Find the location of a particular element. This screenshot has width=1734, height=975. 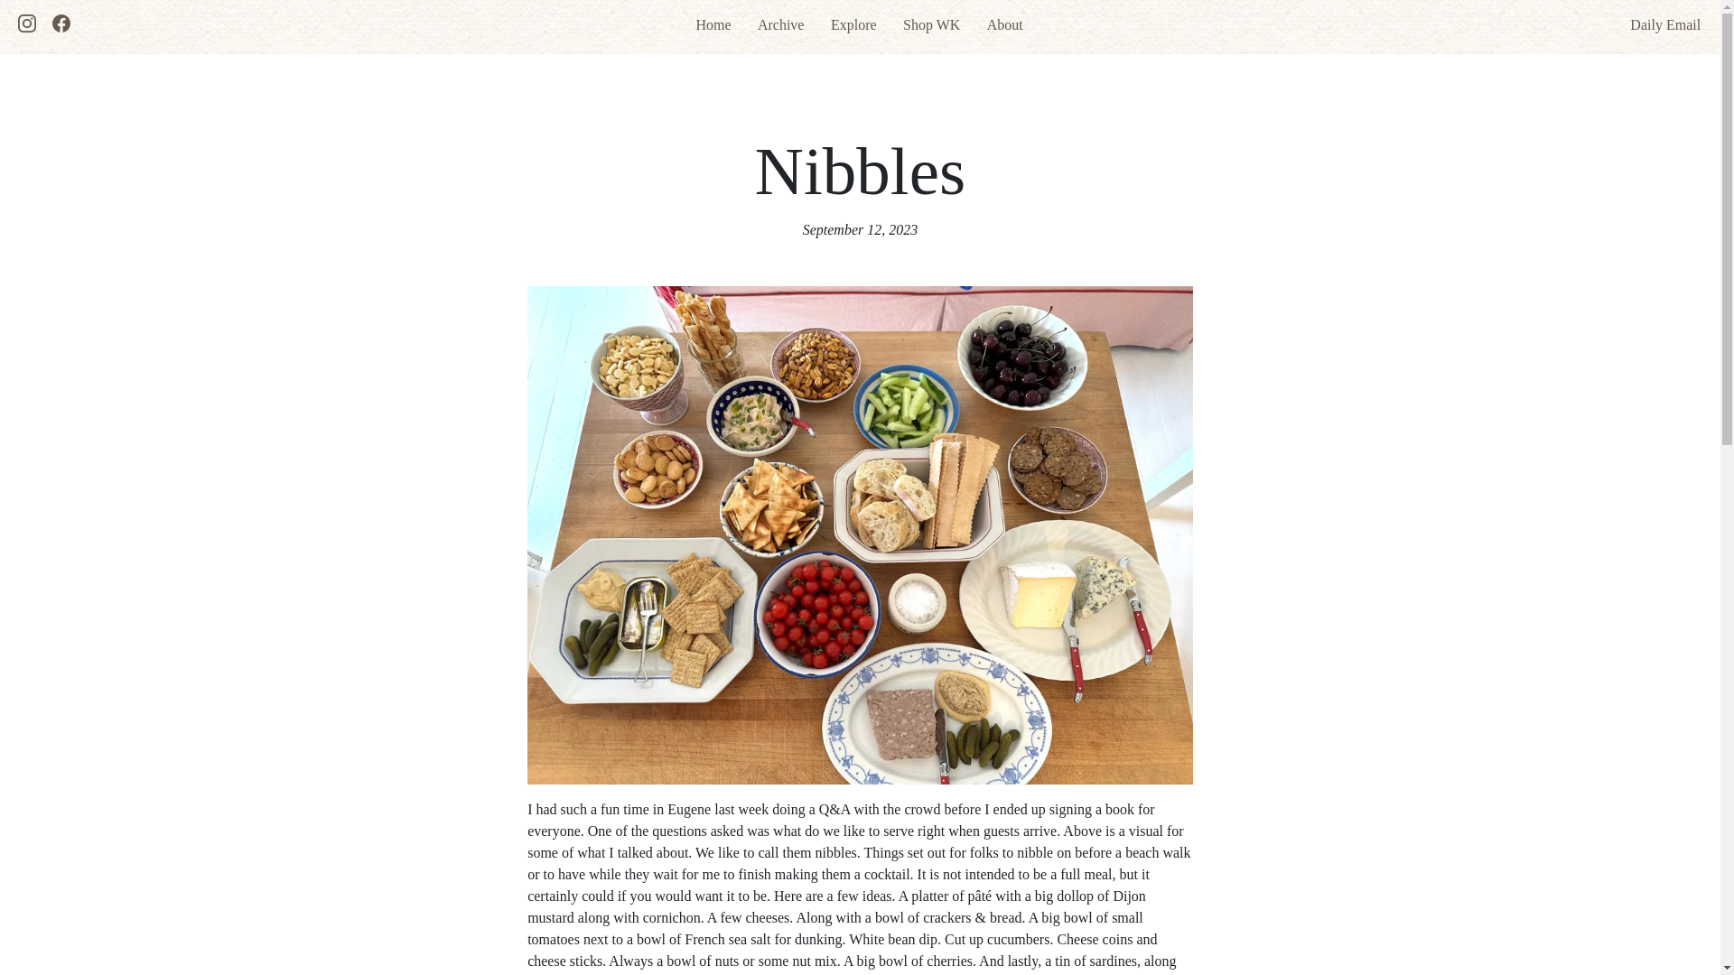

Daily Email is located at coordinates (1655, 23).